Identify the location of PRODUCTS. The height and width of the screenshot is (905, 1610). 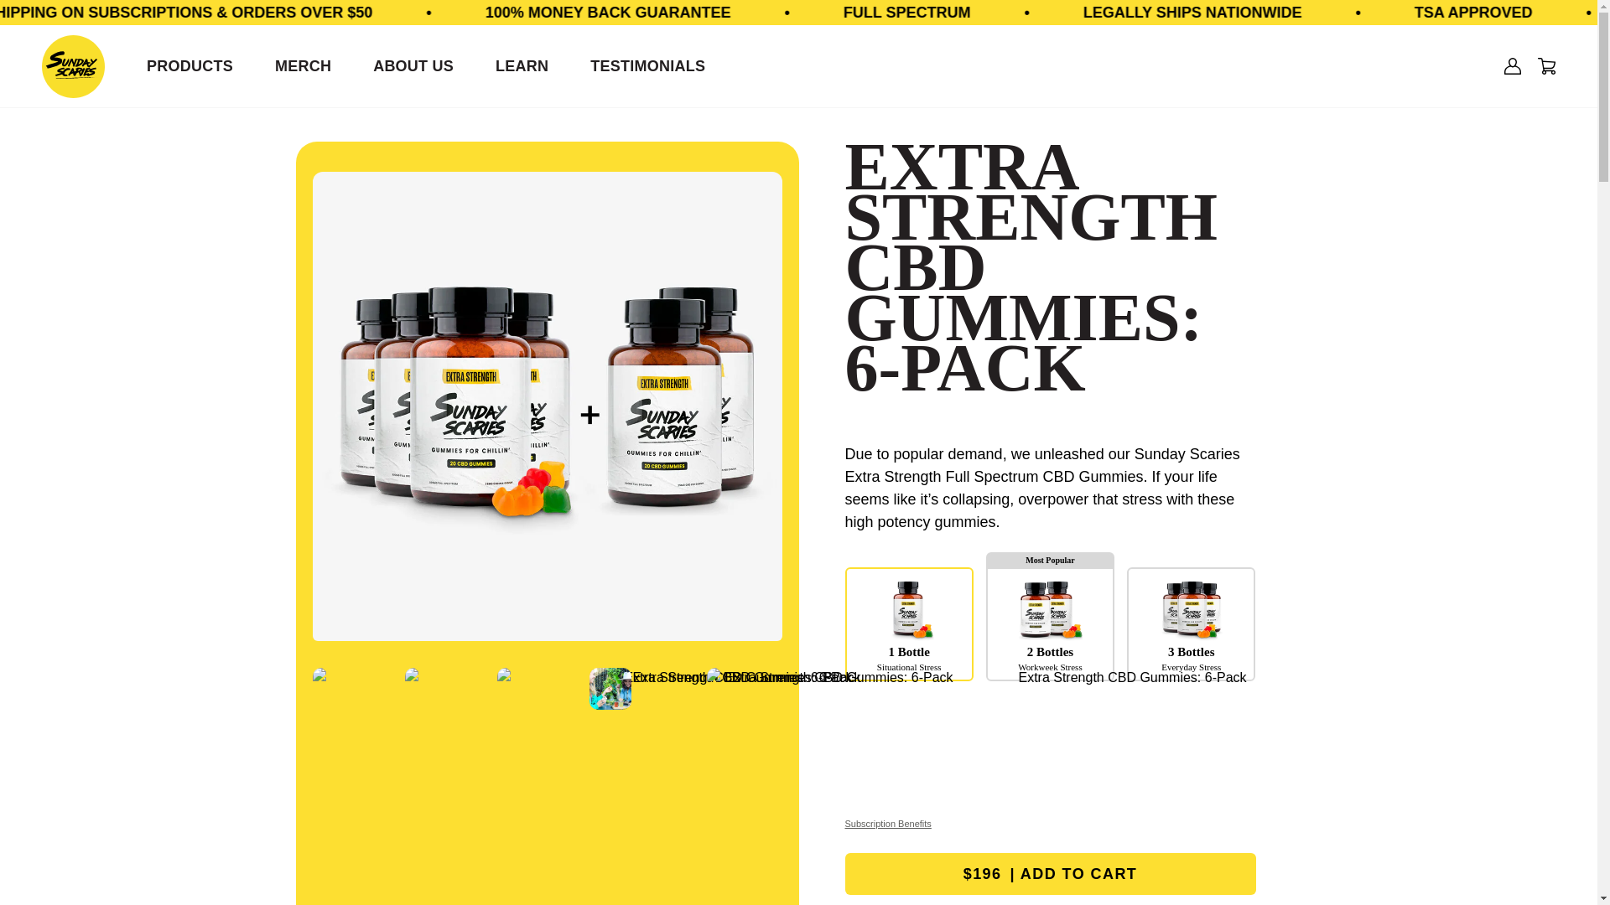
(190, 66).